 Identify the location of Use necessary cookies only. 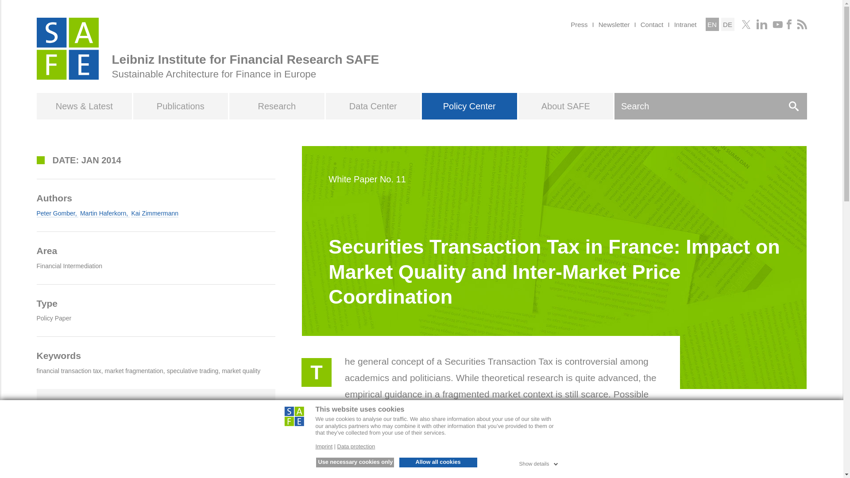
(355, 462).